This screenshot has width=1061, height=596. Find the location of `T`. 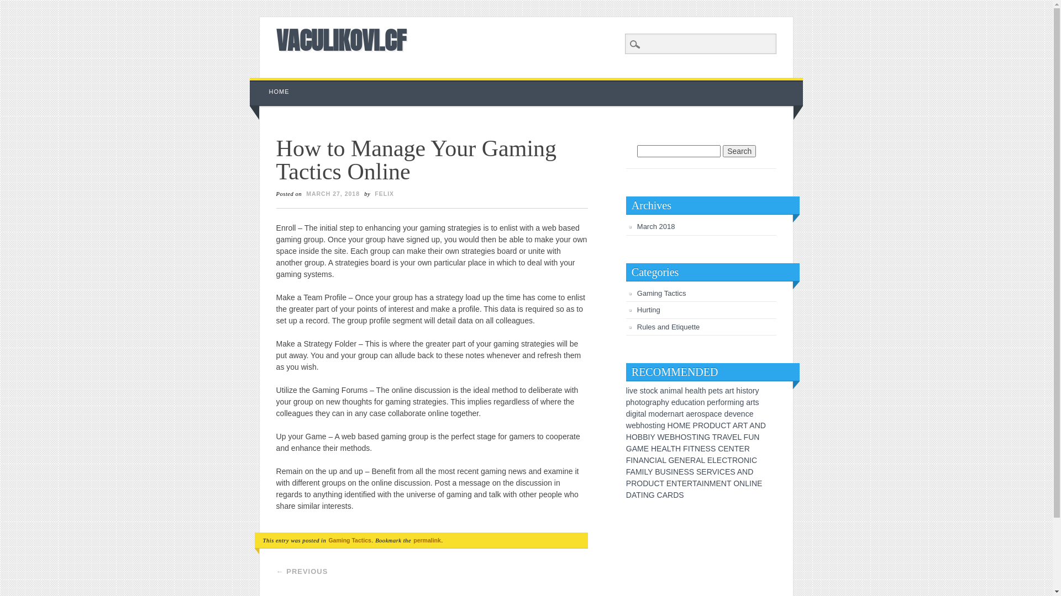

T is located at coordinates (662, 483).